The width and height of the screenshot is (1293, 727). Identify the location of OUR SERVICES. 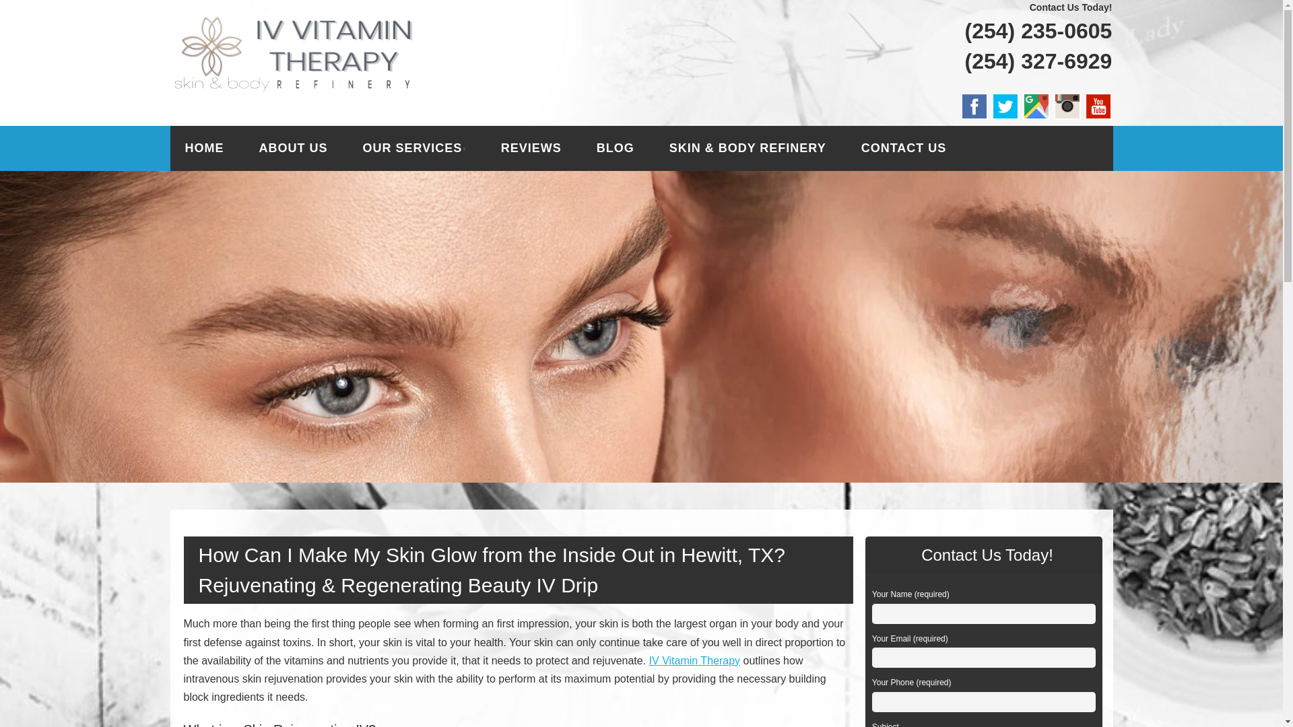
(413, 148).